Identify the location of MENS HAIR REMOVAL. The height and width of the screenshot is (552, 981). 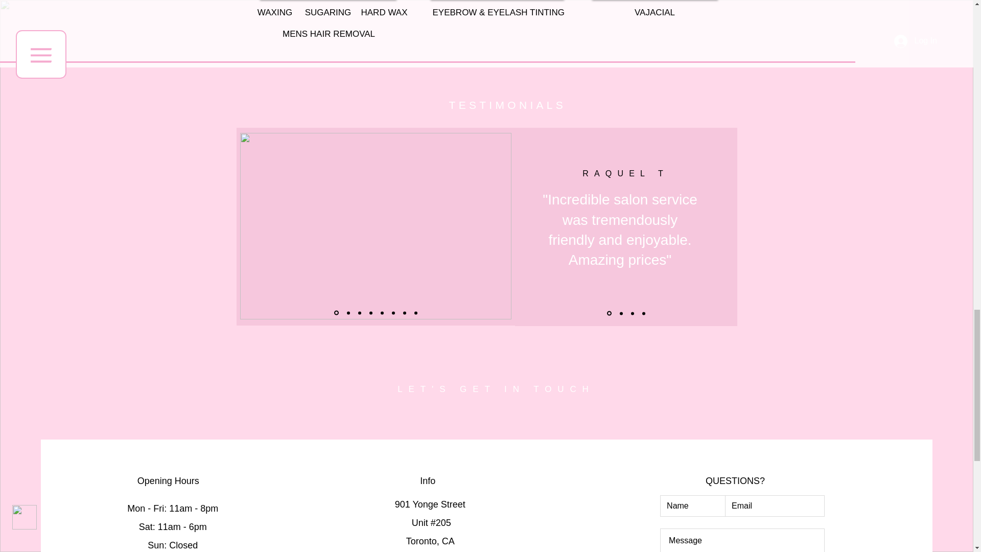
(328, 34).